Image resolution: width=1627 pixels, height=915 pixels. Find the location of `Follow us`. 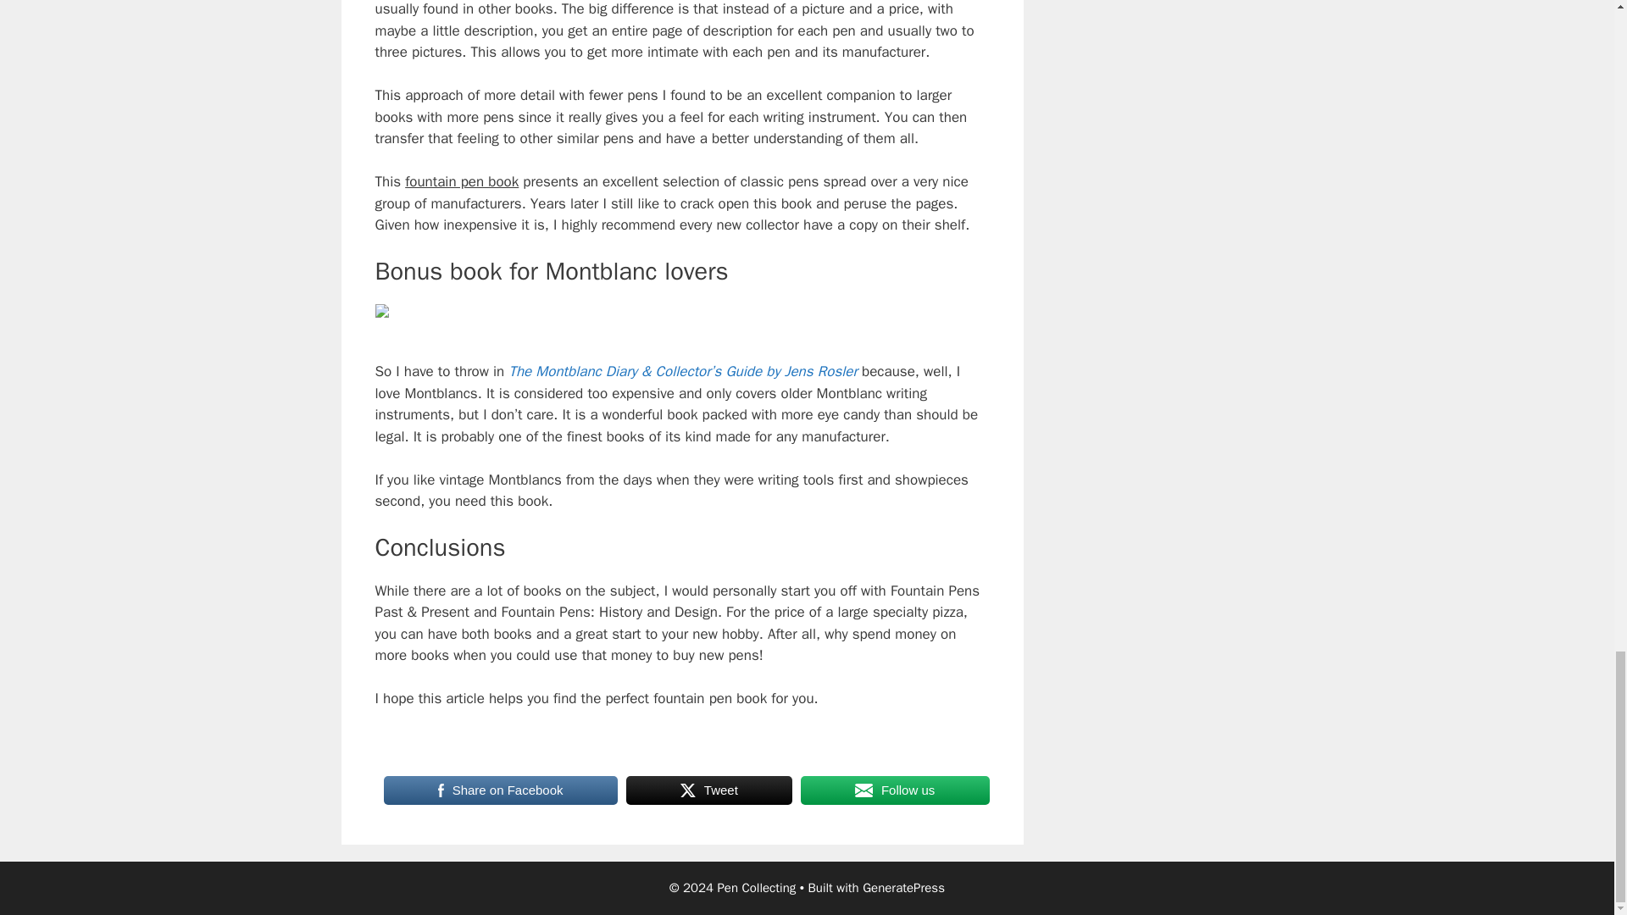

Follow us is located at coordinates (895, 790).